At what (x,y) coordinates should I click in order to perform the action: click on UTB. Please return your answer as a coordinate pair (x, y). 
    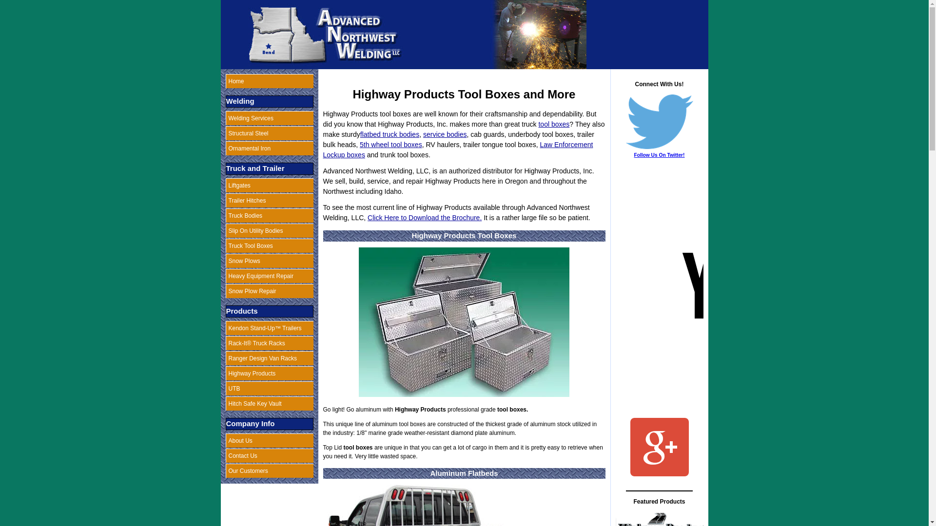
    Looking at the image, I should click on (269, 389).